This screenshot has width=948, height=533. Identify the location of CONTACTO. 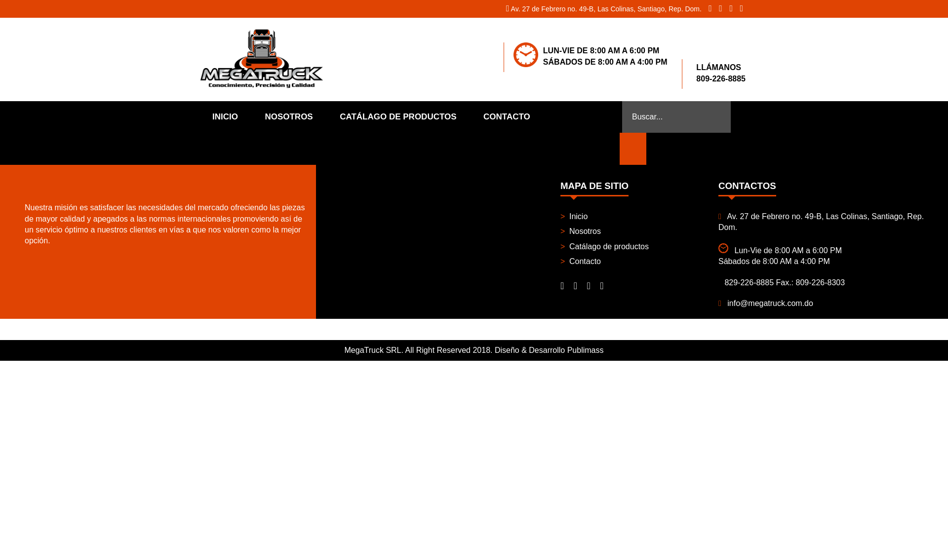
(507, 116).